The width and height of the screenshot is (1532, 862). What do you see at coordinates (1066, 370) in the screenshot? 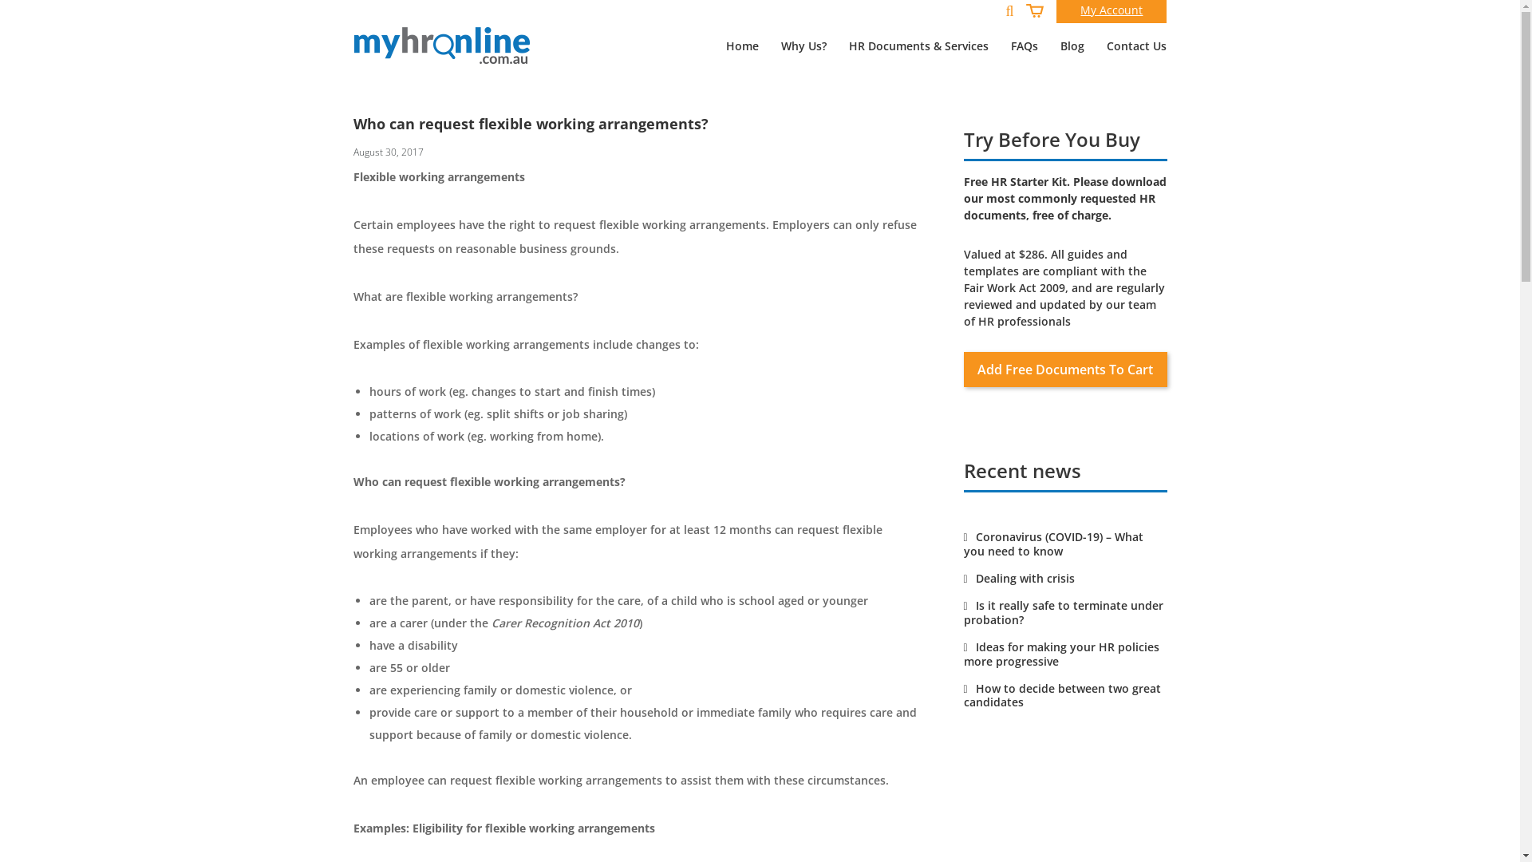
I see `Add Free Documents To Cart` at bounding box center [1066, 370].